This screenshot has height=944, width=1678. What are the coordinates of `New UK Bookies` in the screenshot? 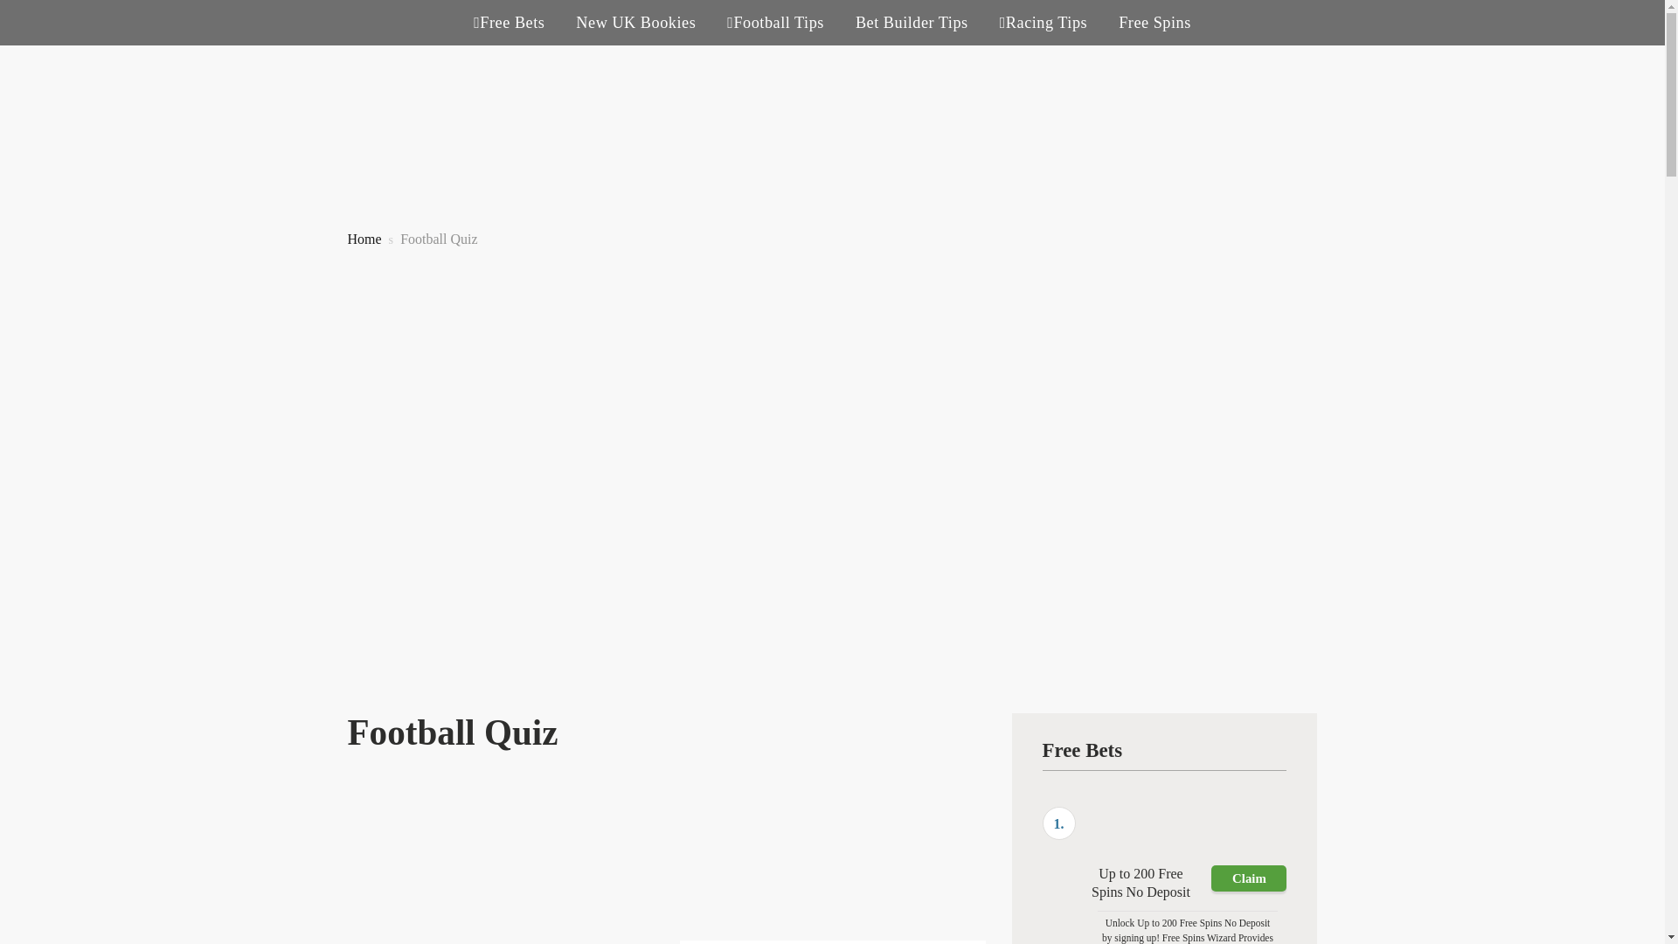 It's located at (635, 23).